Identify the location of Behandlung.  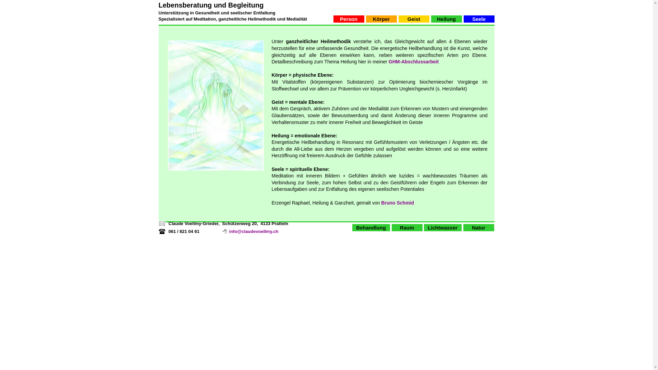
(371, 227).